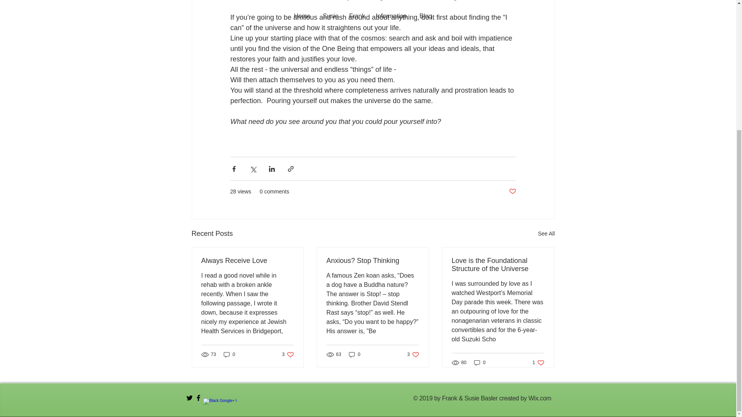  What do you see at coordinates (247, 261) in the screenshot?
I see `Post not marked as liked` at bounding box center [247, 261].